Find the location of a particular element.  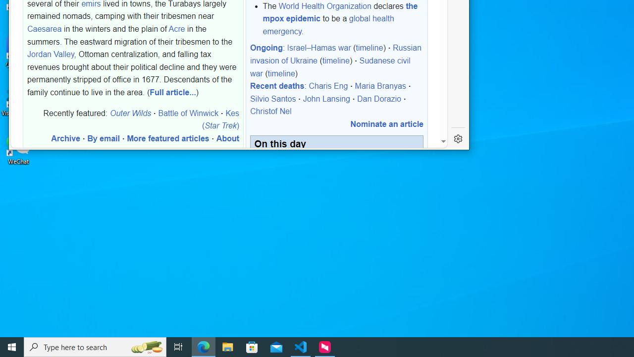

Task View is located at coordinates (178, 347).